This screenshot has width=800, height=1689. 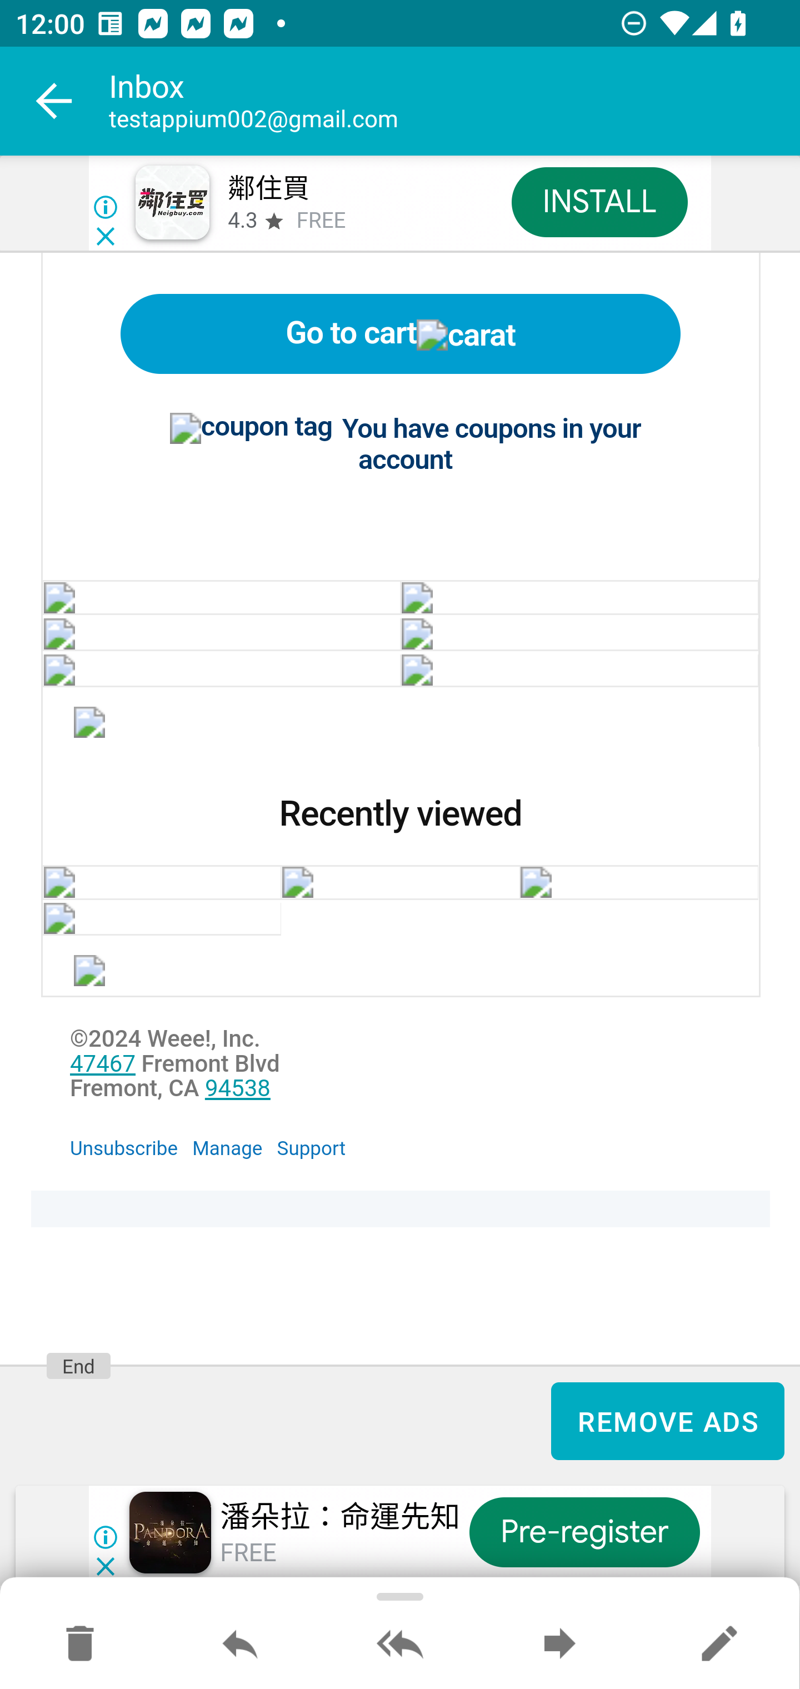 What do you see at coordinates (248, 1553) in the screenshot?
I see `FREE` at bounding box center [248, 1553].